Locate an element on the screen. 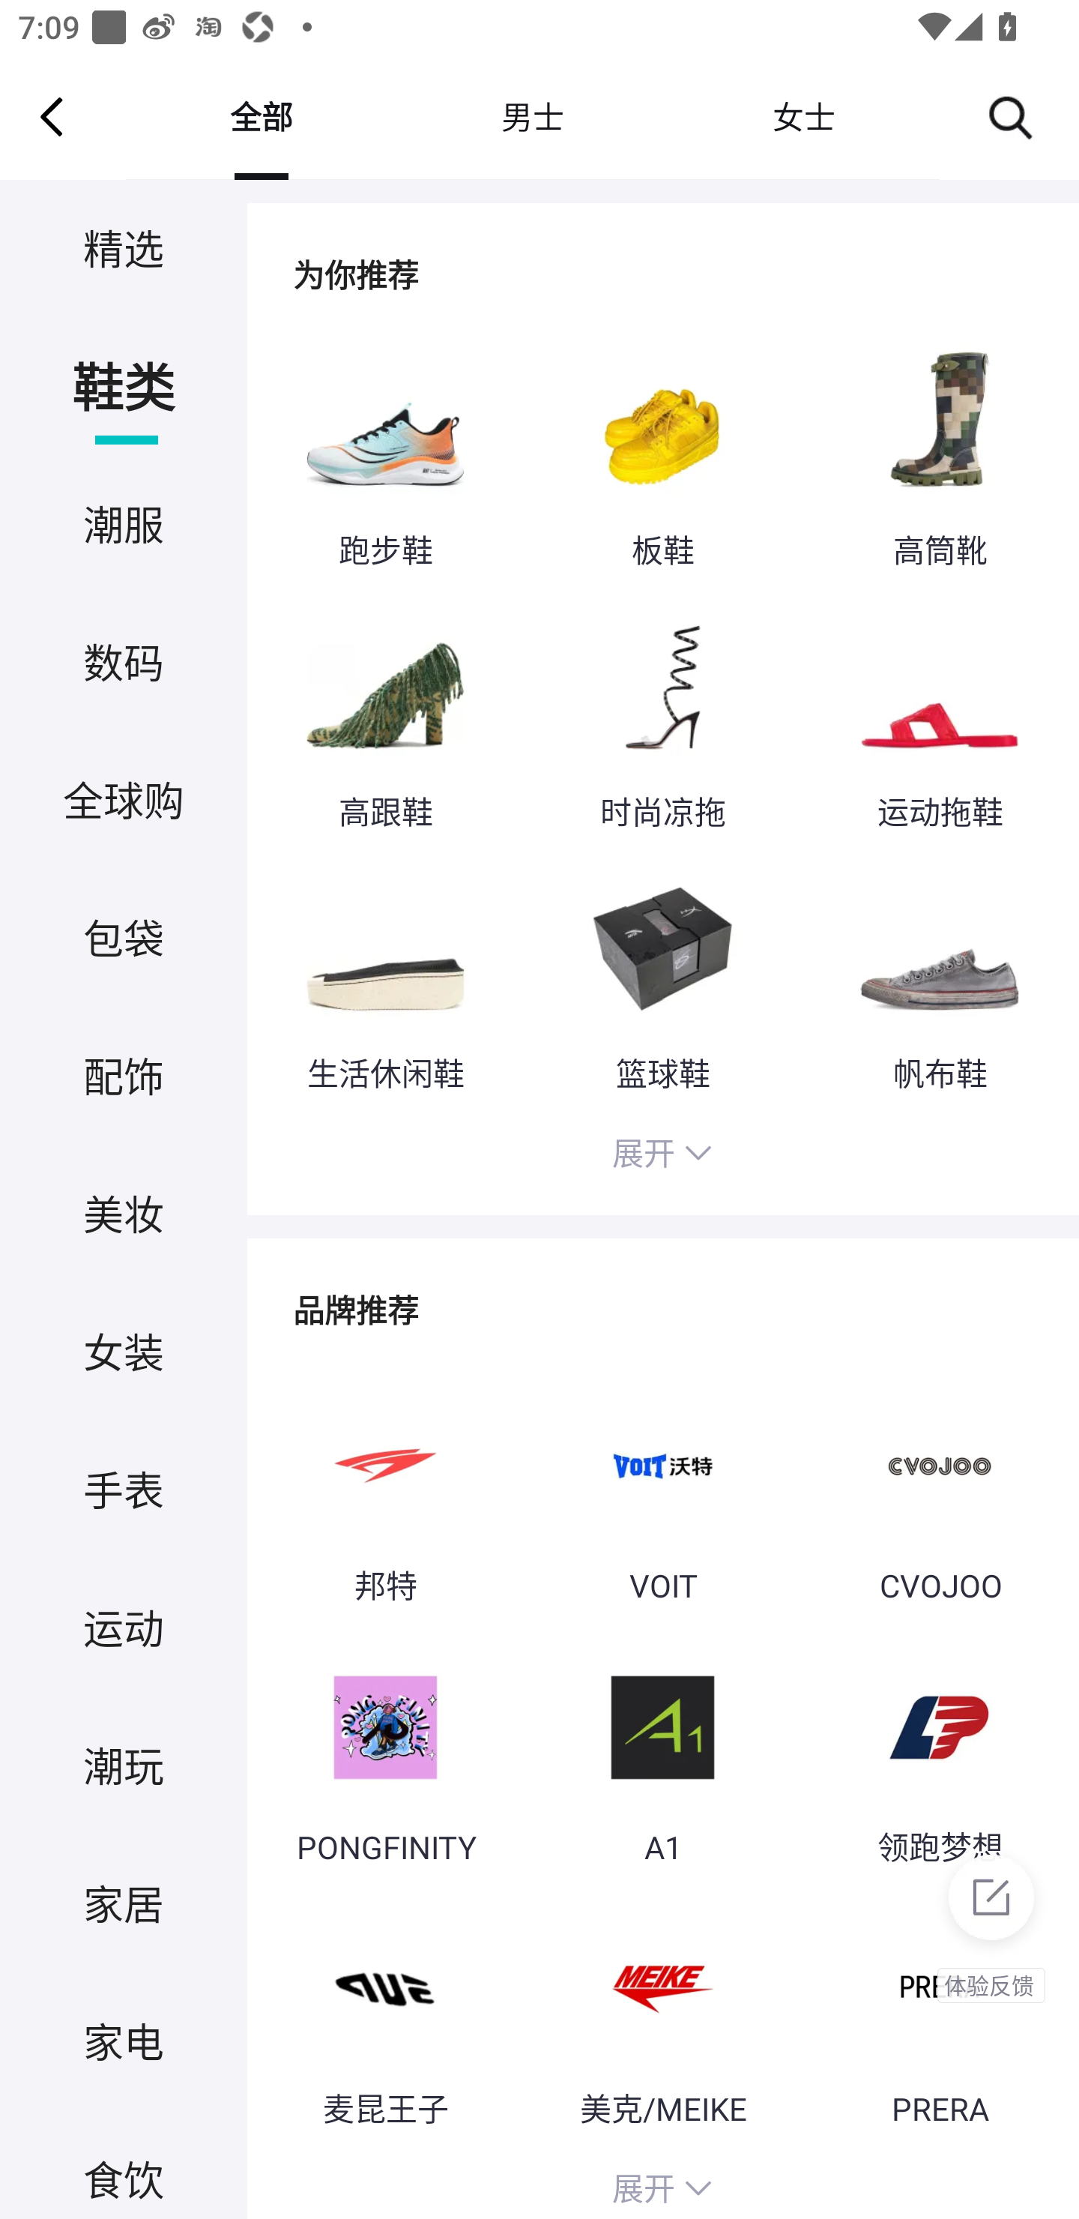  PONGFINITY is located at coordinates (385, 1757).